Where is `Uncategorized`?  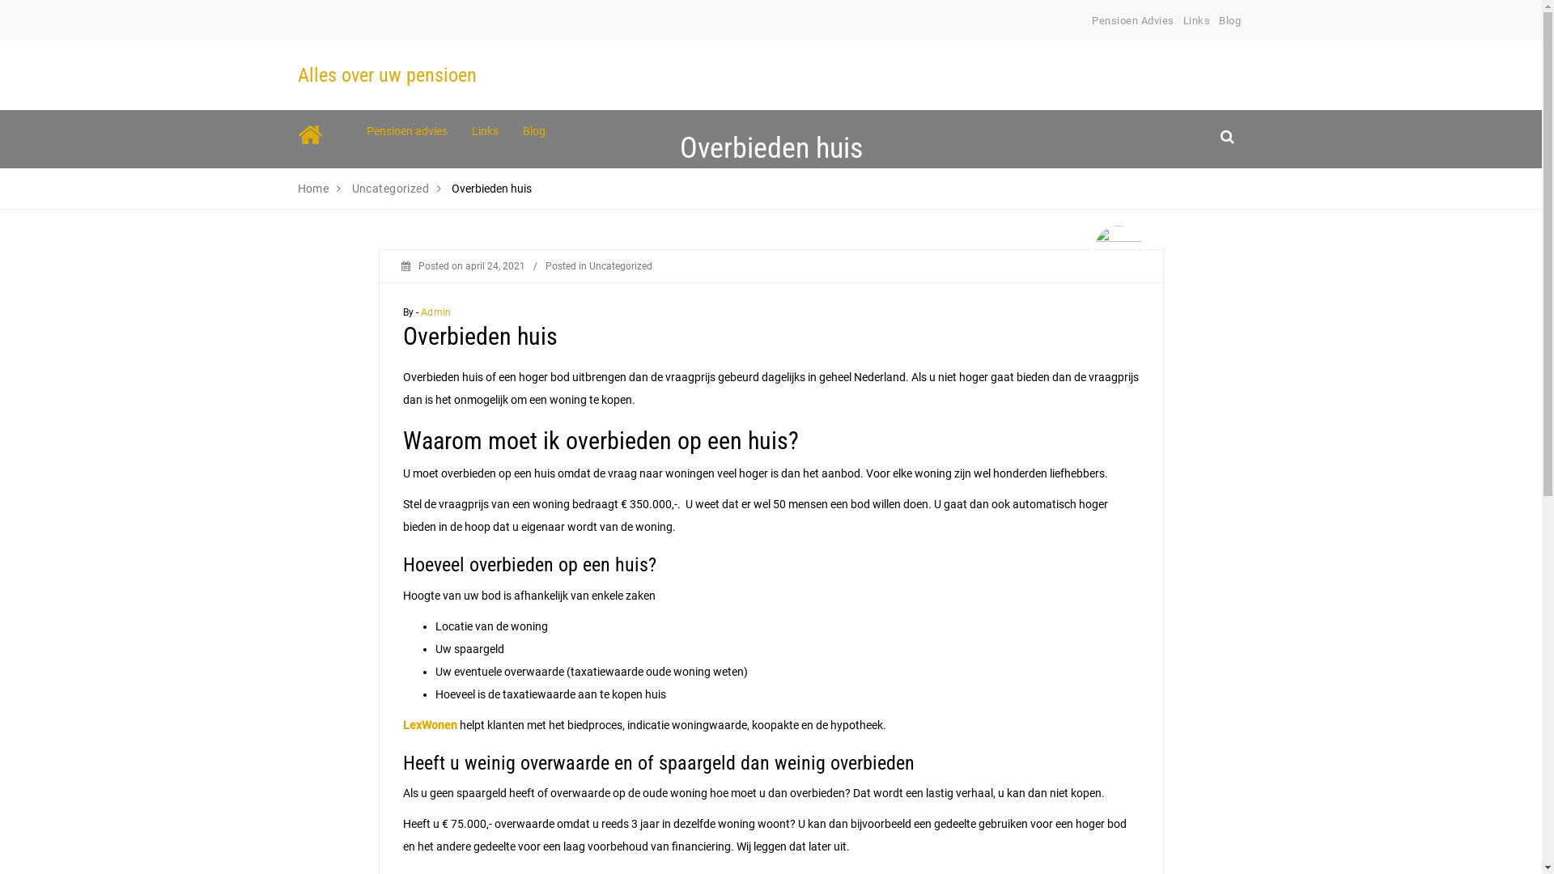 Uncategorized is located at coordinates (390, 189).